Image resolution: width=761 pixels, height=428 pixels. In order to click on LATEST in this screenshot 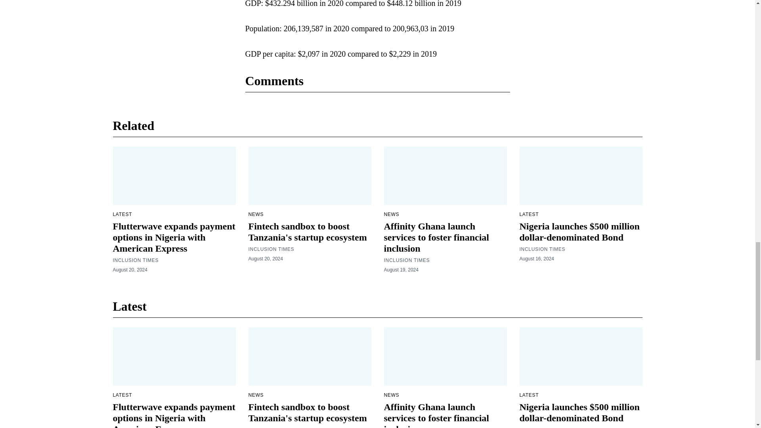, I will do `click(529, 214)`.